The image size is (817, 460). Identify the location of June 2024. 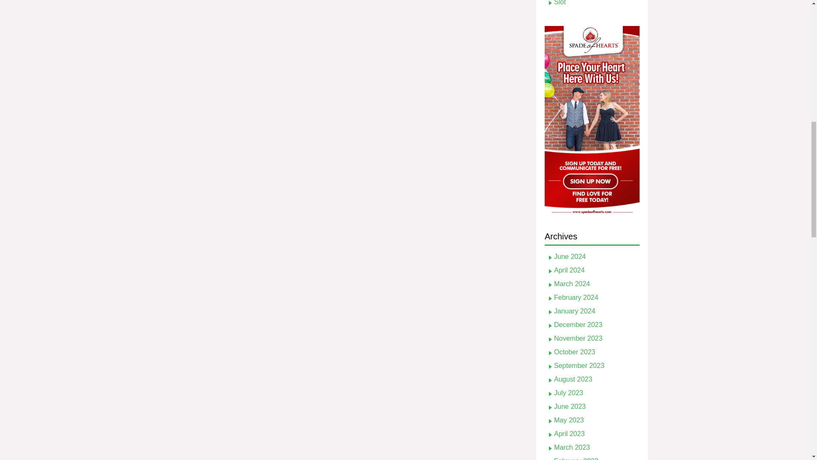
(569, 256).